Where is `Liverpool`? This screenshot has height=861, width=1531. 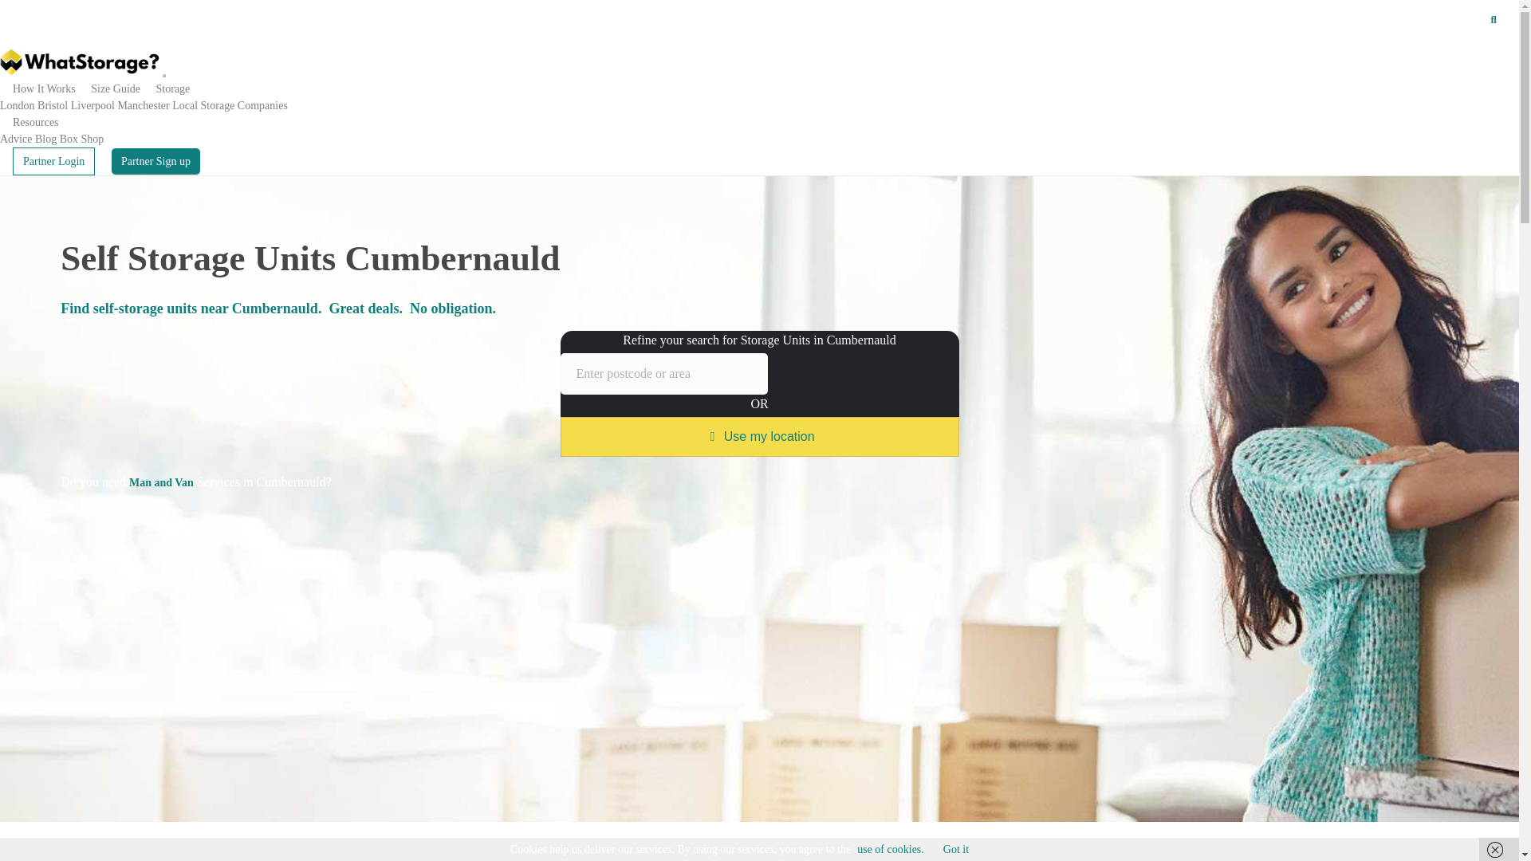
Liverpool is located at coordinates (92, 105).